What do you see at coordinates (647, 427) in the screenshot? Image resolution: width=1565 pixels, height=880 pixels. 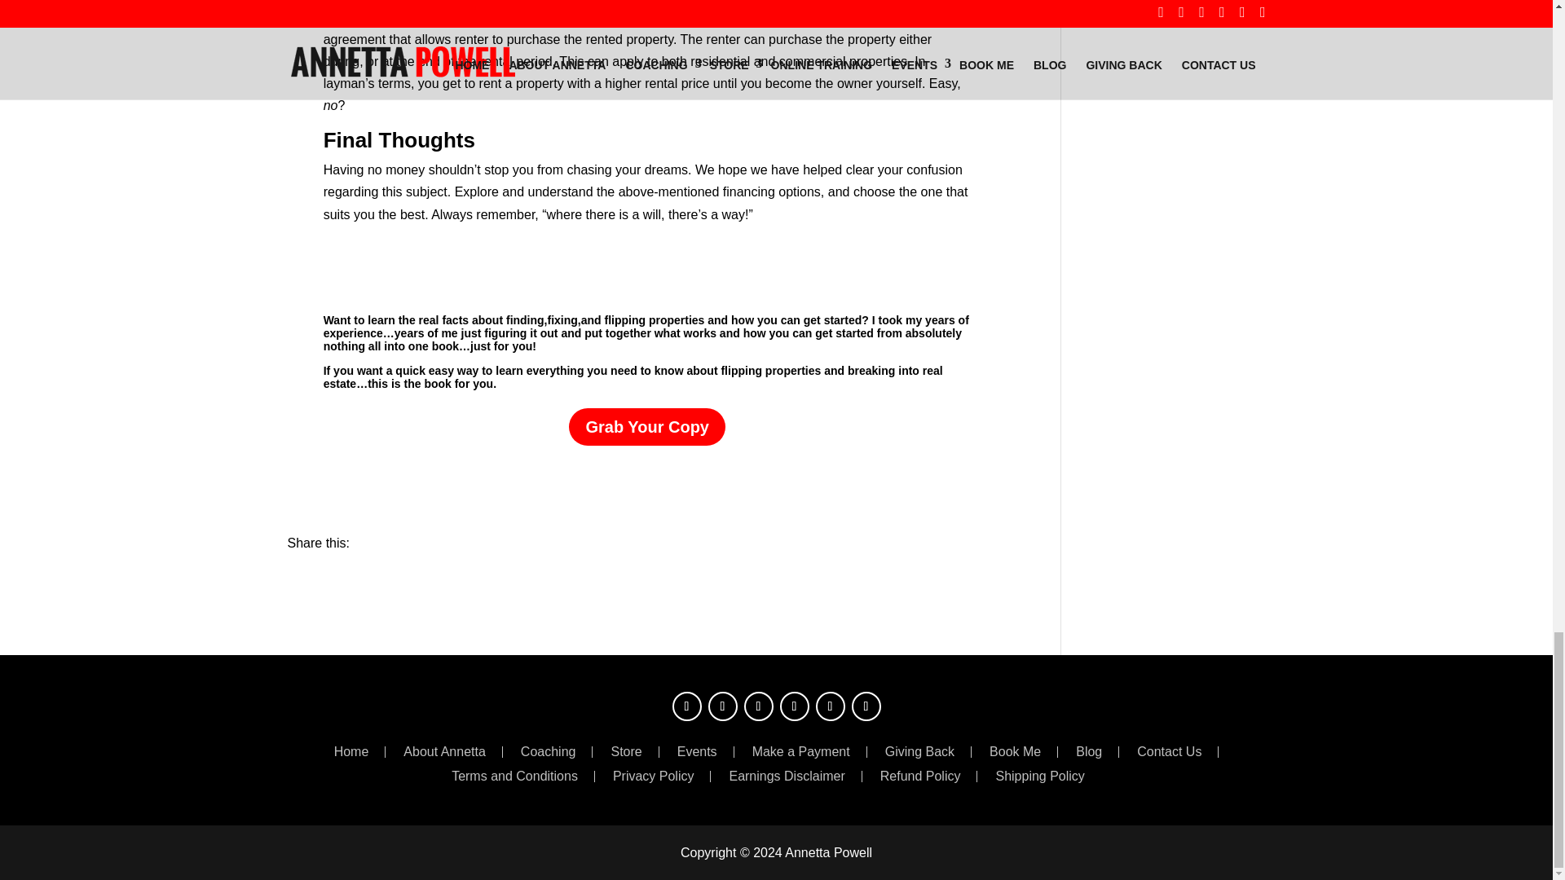 I see `Grab Your Copy` at bounding box center [647, 427].